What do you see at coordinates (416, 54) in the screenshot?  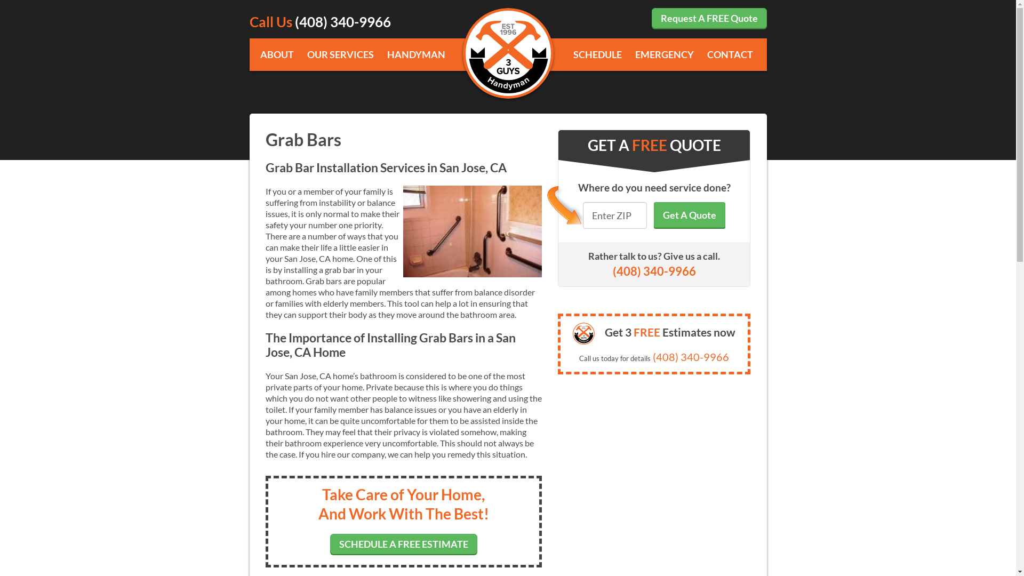 I see `HANDYMAN` at bounding box center [416, 54].